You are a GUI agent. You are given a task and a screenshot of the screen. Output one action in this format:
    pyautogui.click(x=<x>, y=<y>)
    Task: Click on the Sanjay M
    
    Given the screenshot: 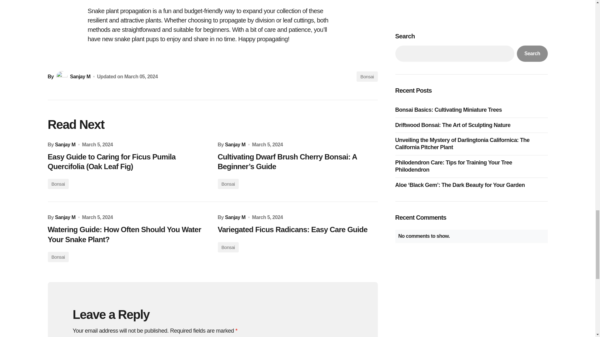 What is the action you would take?
    pyautogui.click(x=65, y=217)
    